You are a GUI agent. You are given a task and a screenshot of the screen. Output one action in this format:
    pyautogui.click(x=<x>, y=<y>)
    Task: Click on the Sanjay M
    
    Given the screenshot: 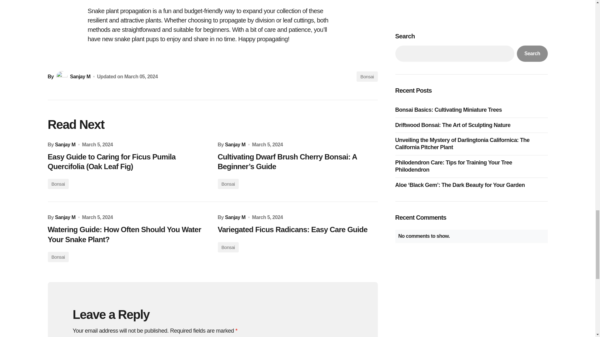 What is the action you would take?
    pyautogui.click(x=65, y=217)
    